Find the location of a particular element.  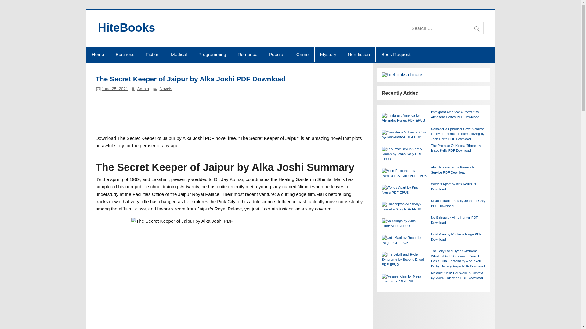

Novels is located at coordinates (166, 89).